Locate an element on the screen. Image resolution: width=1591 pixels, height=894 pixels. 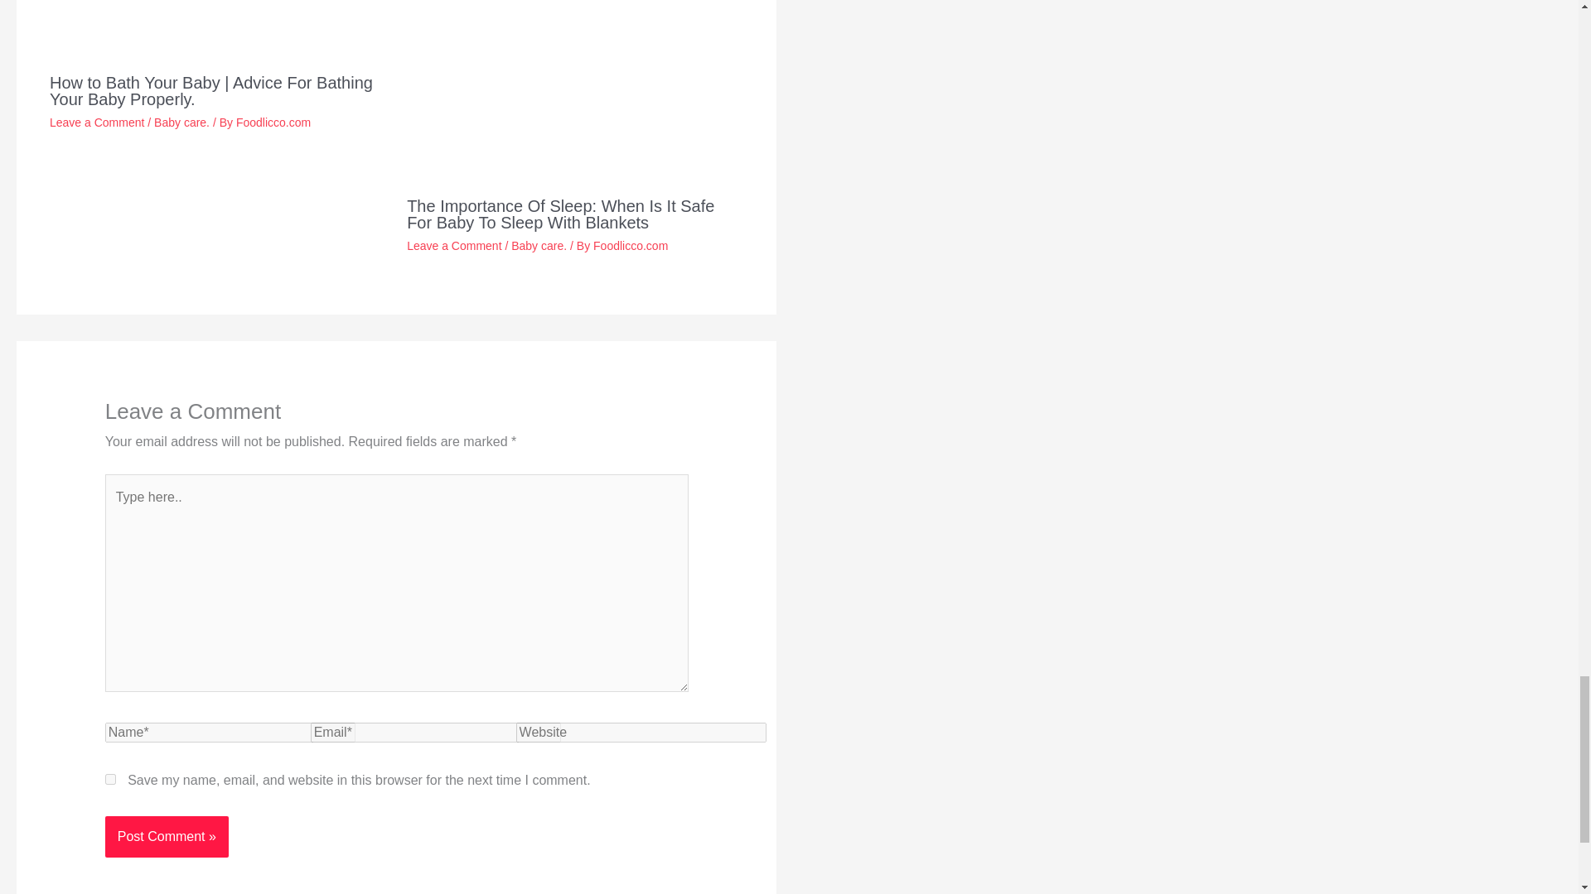
Baby care. is located at coordinates (539, 245).